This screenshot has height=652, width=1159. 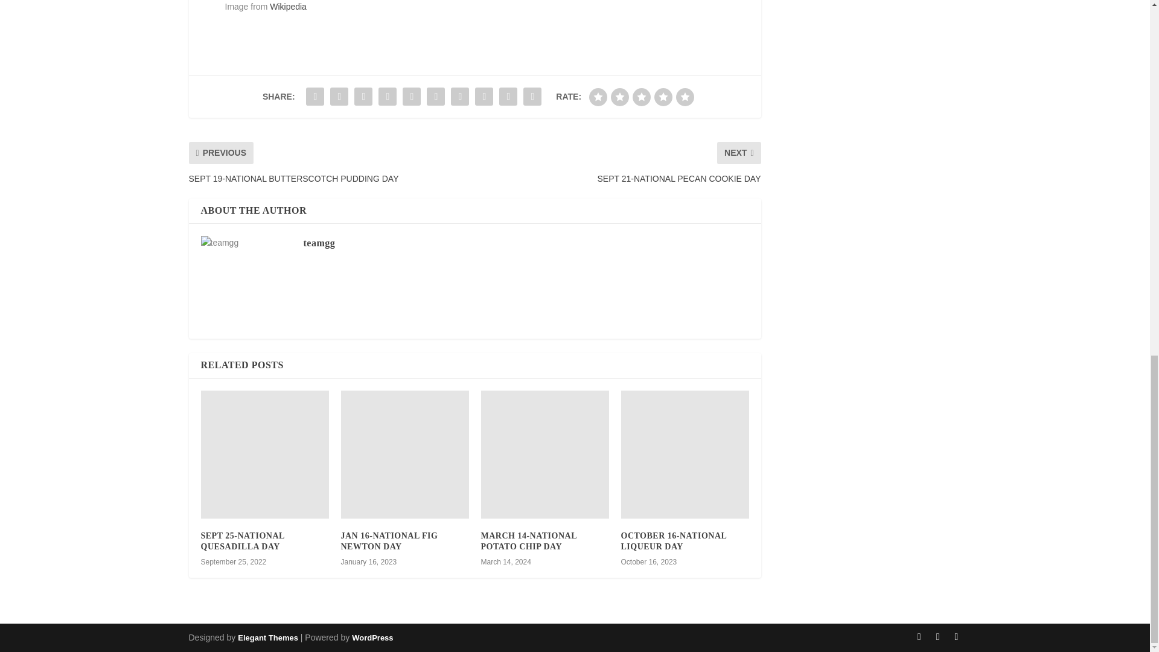 I want to click on Share "SEPT 20-NATIONAL RUM PUNCH DAY" via Tumblr, so click(x=388, y=97).